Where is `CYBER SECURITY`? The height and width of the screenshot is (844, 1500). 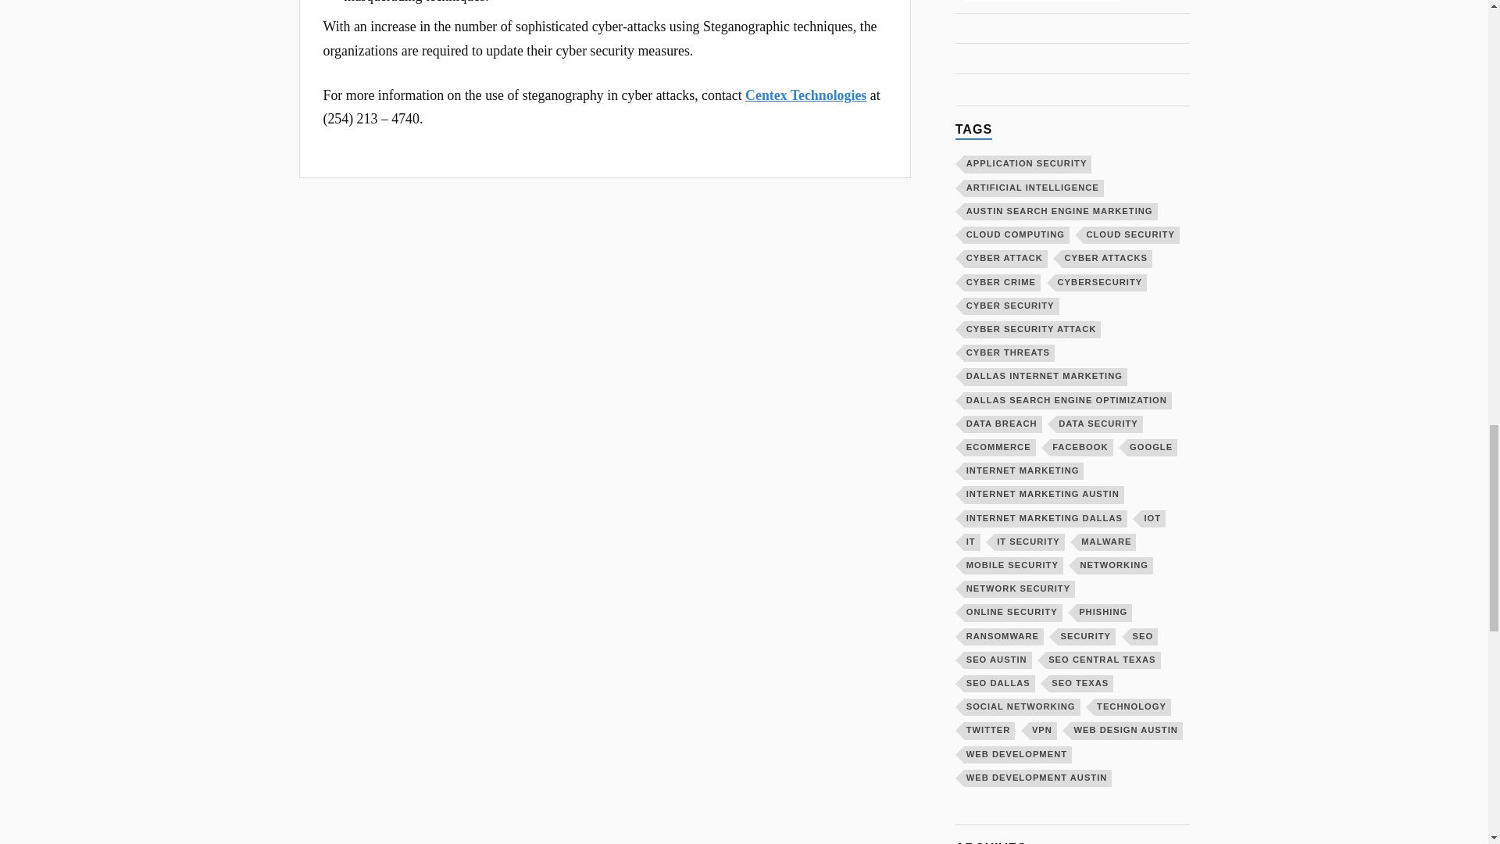
CYBER SECURITY is located at coordinates (1011, 306).